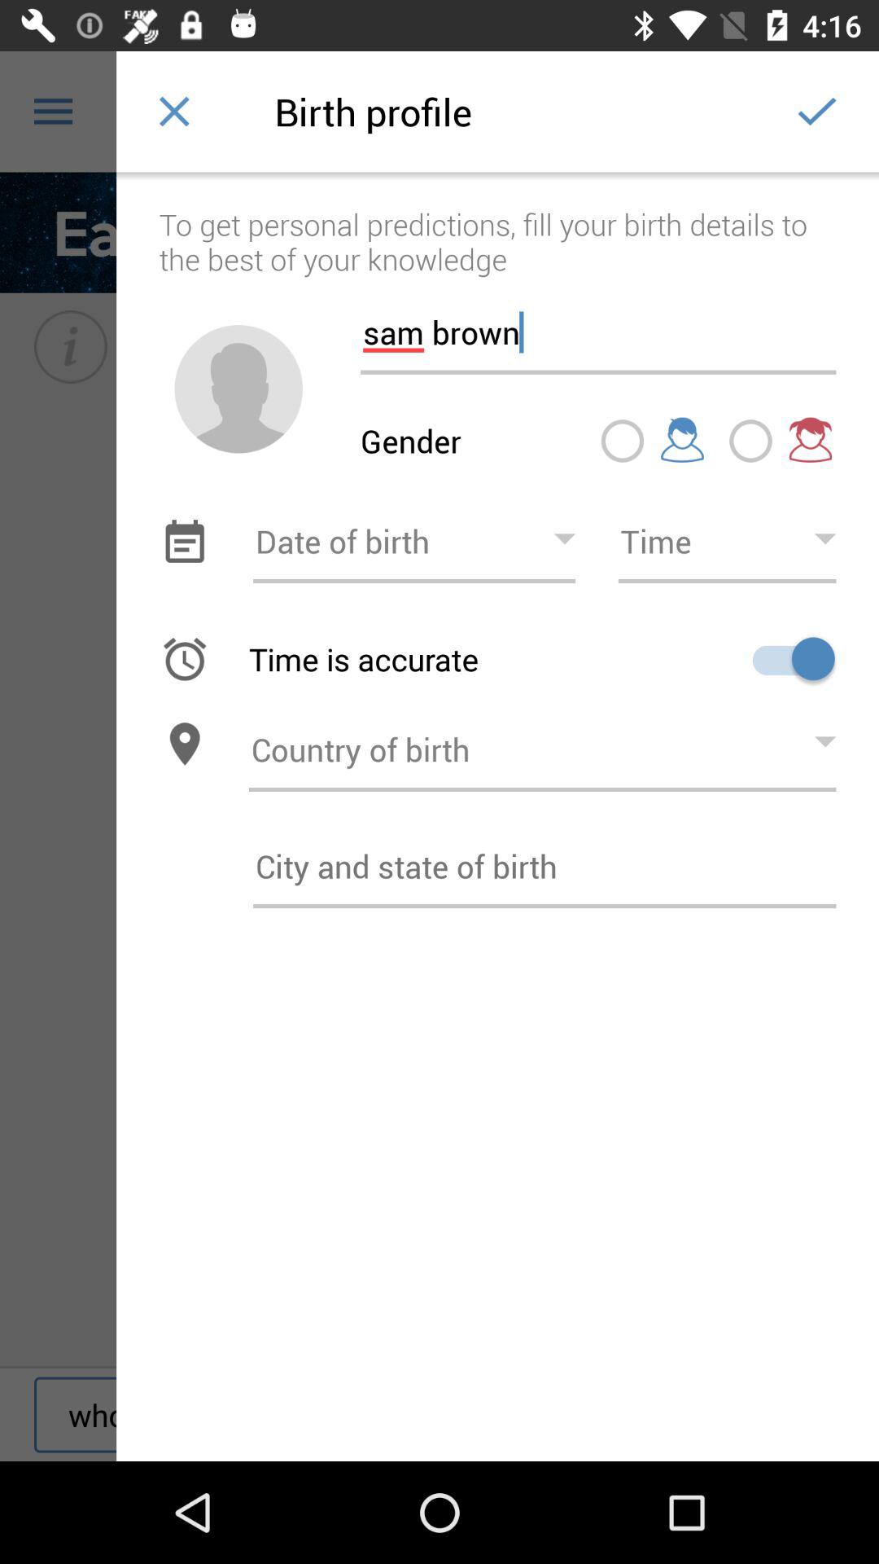 This screenshot has height=1564, width=879. Describe the element at coordinates (414, 541) in the screenshot. I see `choose date of birth` at that location.